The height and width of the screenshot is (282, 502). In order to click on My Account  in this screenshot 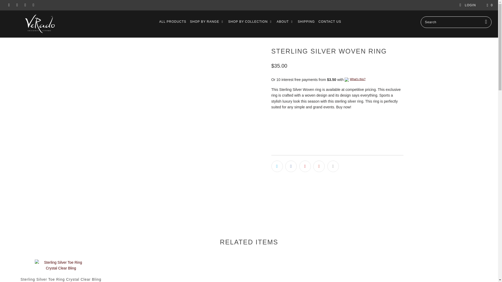, I will do `click(467, 5)`.